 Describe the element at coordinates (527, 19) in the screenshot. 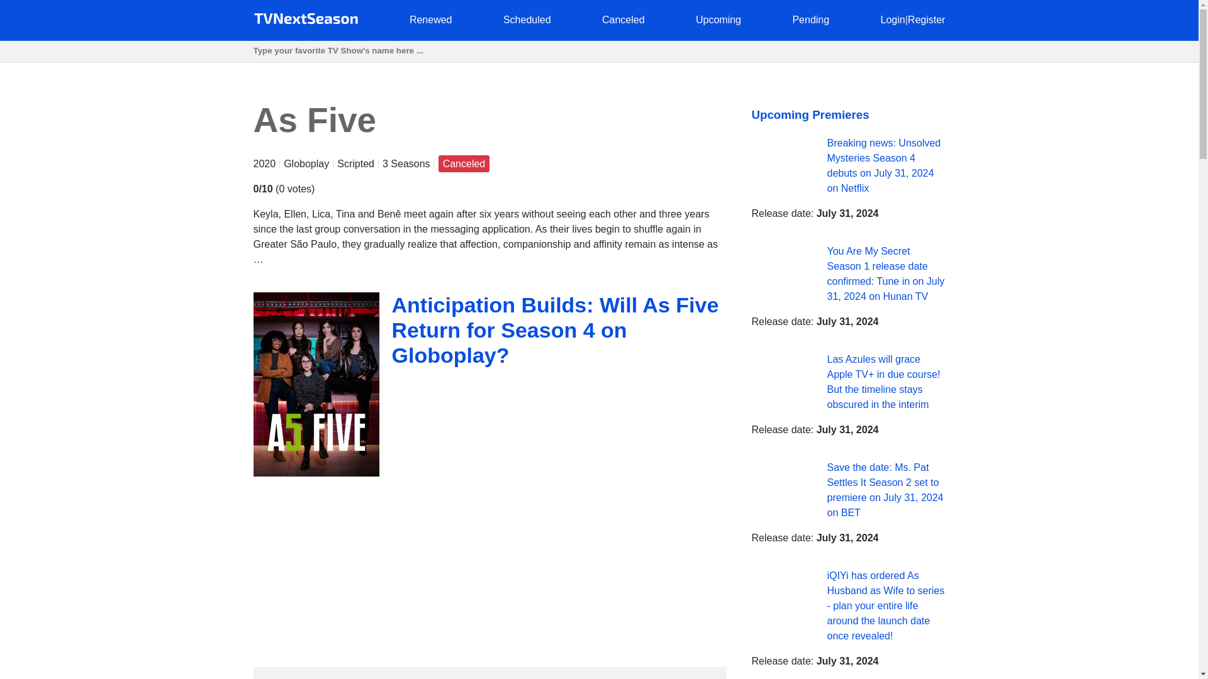

I see `Scheduled` at that location.